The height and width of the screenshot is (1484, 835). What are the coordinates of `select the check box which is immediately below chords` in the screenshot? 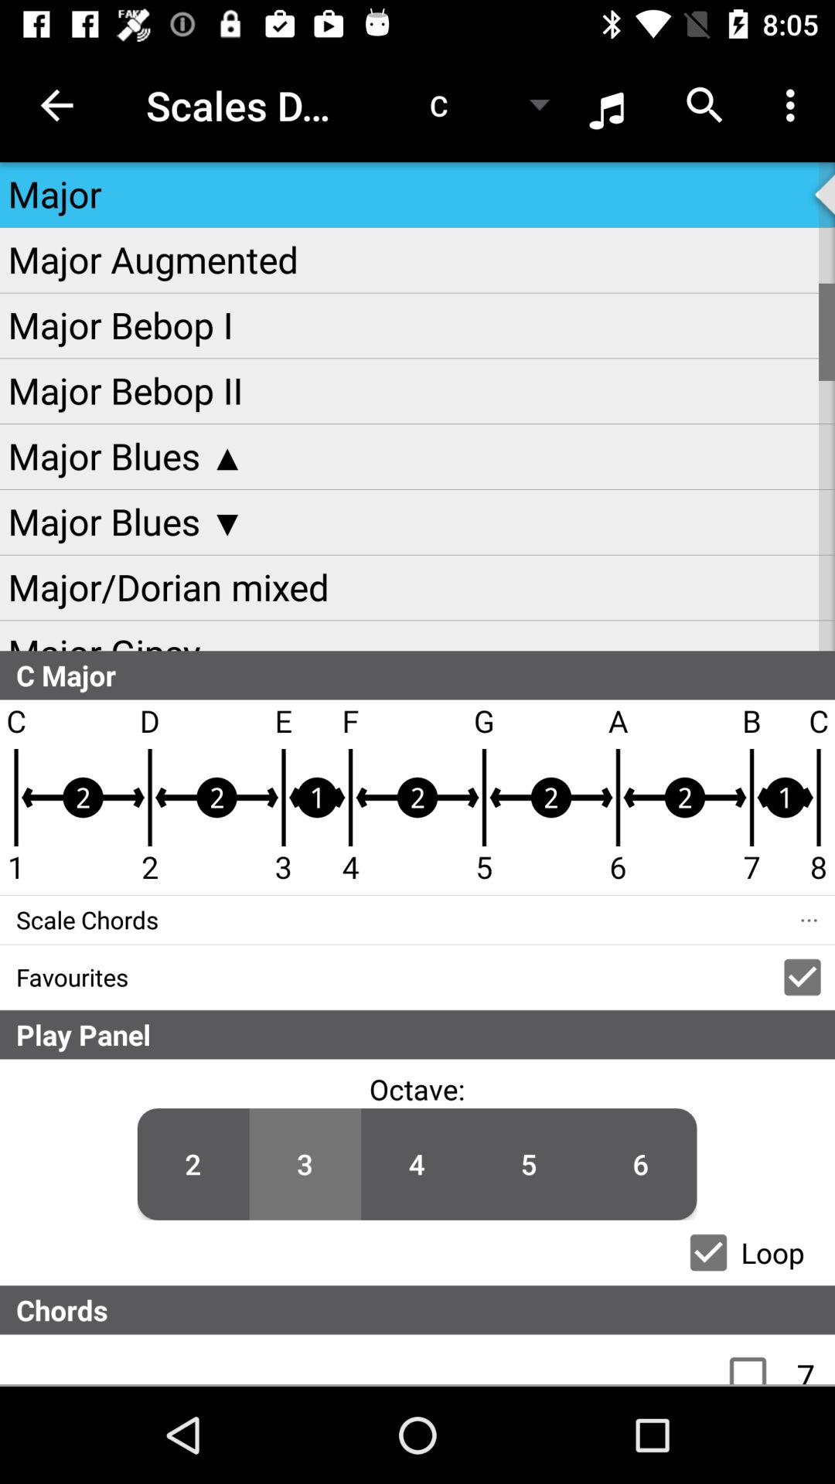 It's located at (756, 1359).